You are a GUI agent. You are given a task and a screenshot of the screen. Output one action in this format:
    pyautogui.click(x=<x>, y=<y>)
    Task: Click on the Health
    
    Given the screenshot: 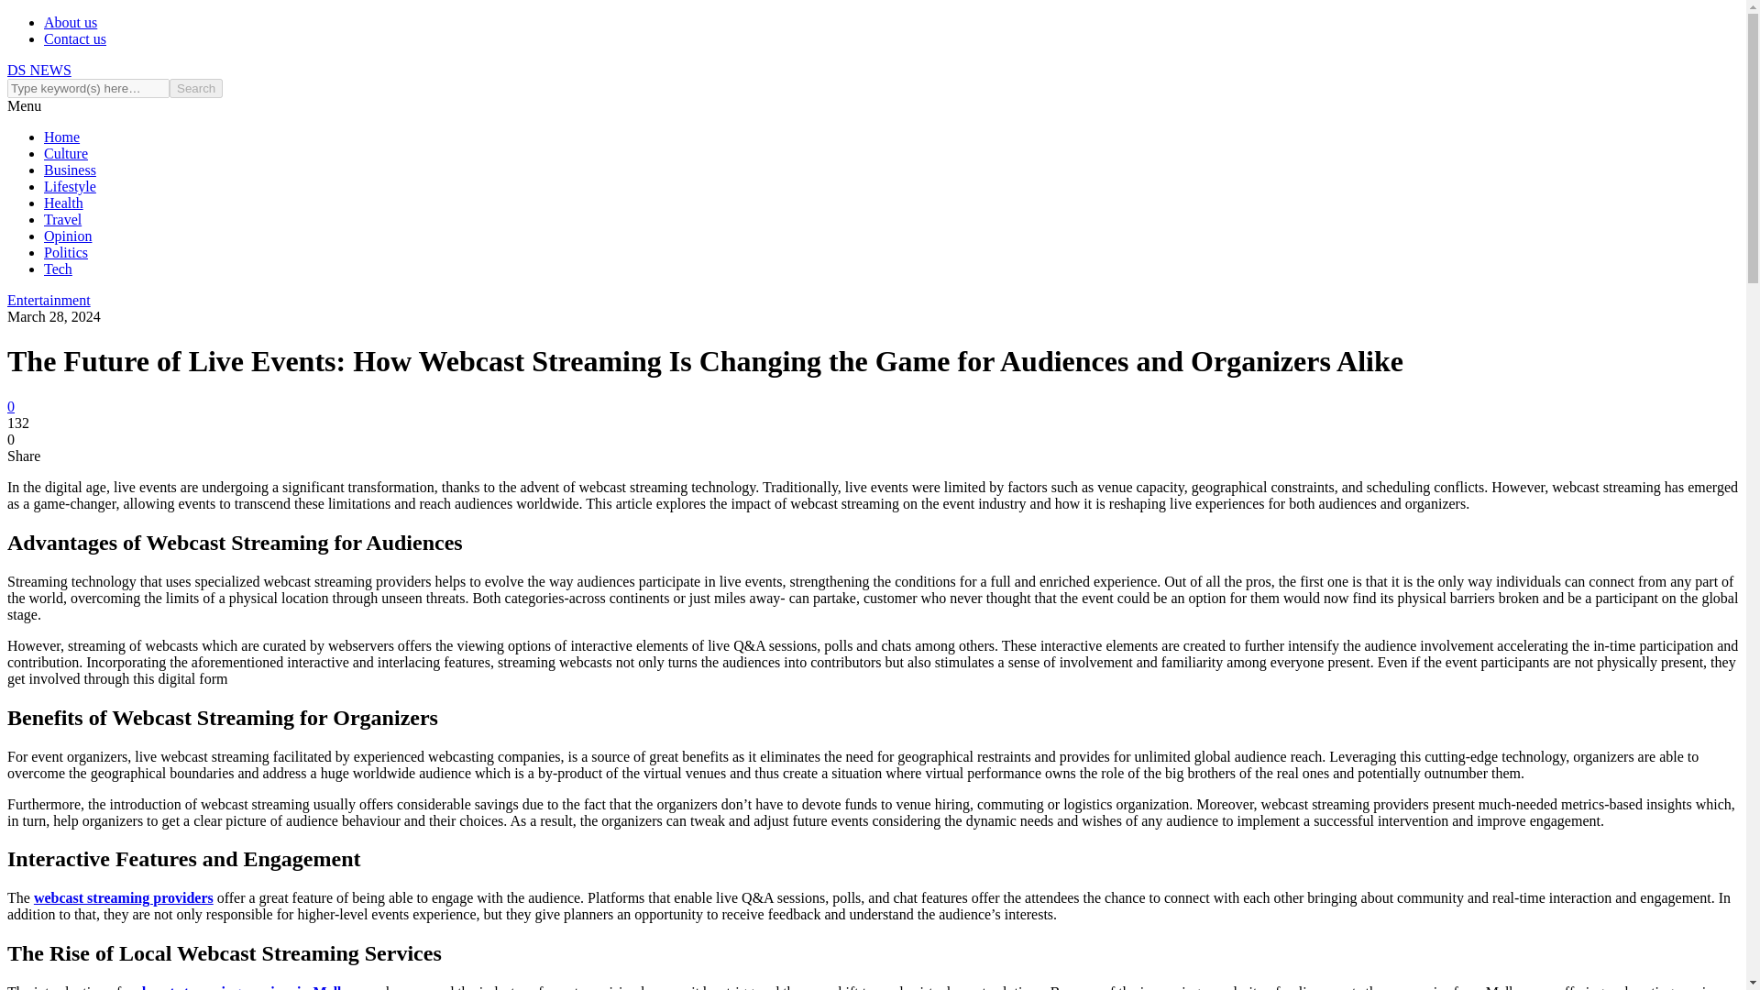 What is the action you would take?
    pyautogui.click(x=63, y=203)
    